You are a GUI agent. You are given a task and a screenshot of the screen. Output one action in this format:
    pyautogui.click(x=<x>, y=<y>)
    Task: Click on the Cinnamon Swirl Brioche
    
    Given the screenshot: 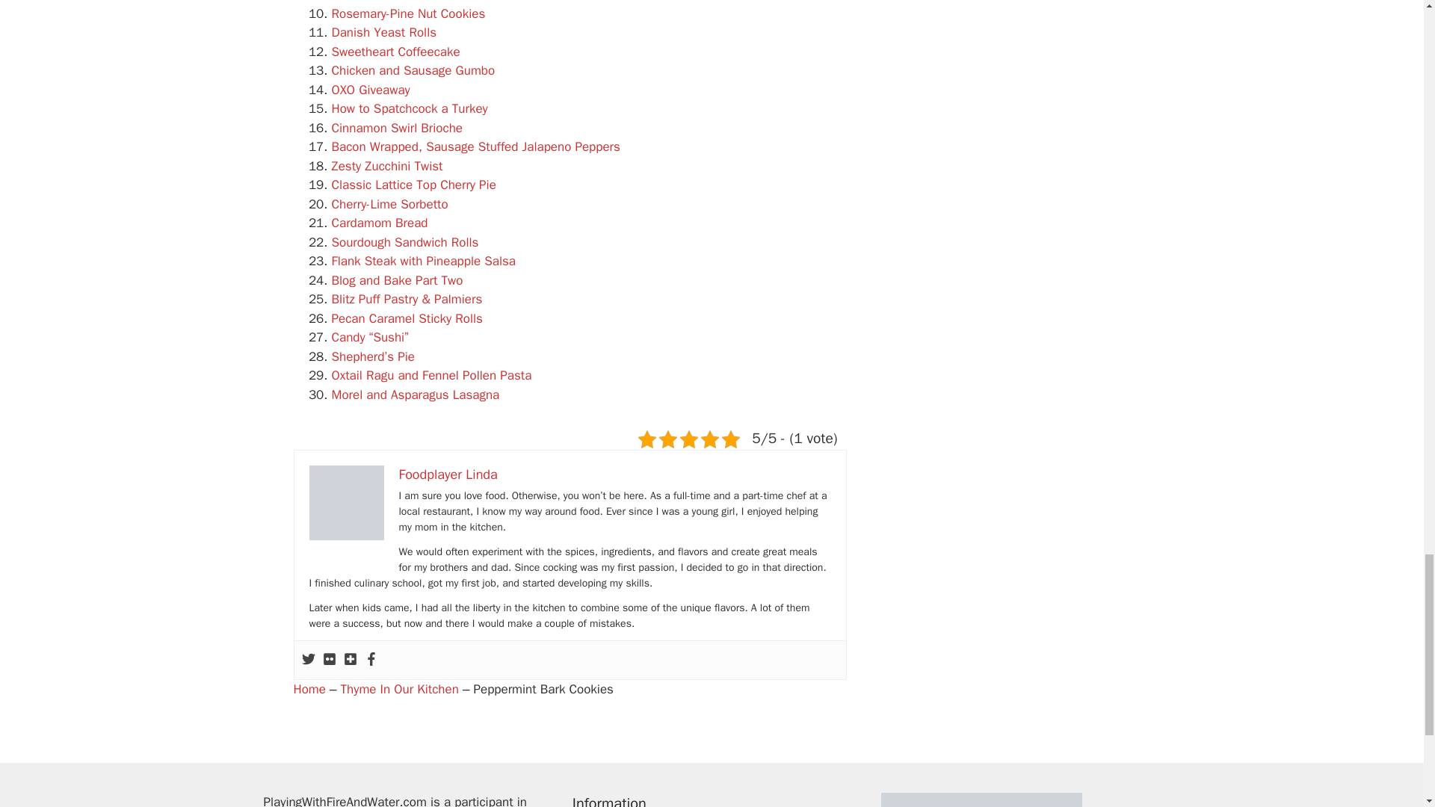 What is the action you would take?
    pyautogui.click(x=398, y=128)
    